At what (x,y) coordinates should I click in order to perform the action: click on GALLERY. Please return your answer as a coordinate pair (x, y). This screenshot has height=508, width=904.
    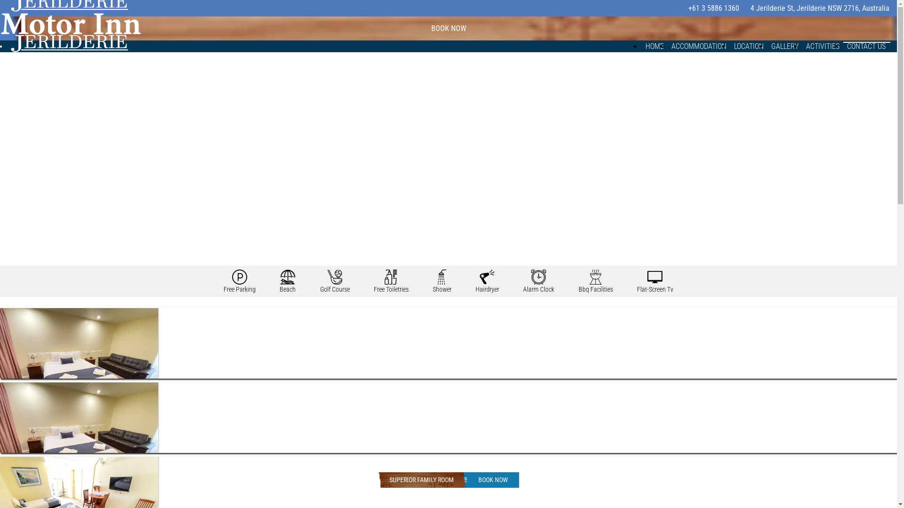
    Looking at the image, I should click on (785, 46).